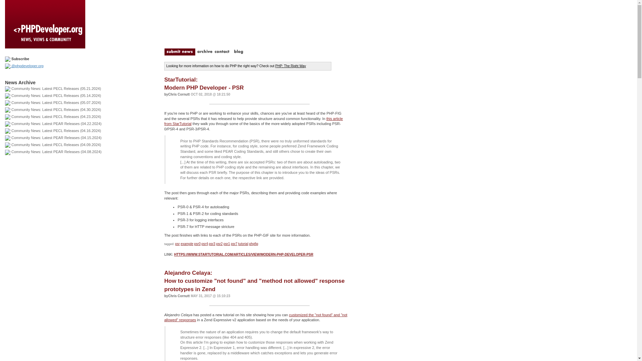 The height and width of the screenshot is (361, 642). What do you see at coordinates (212, 244) in the screenshot?
I see `psr3` at bounding box center [212, 244].